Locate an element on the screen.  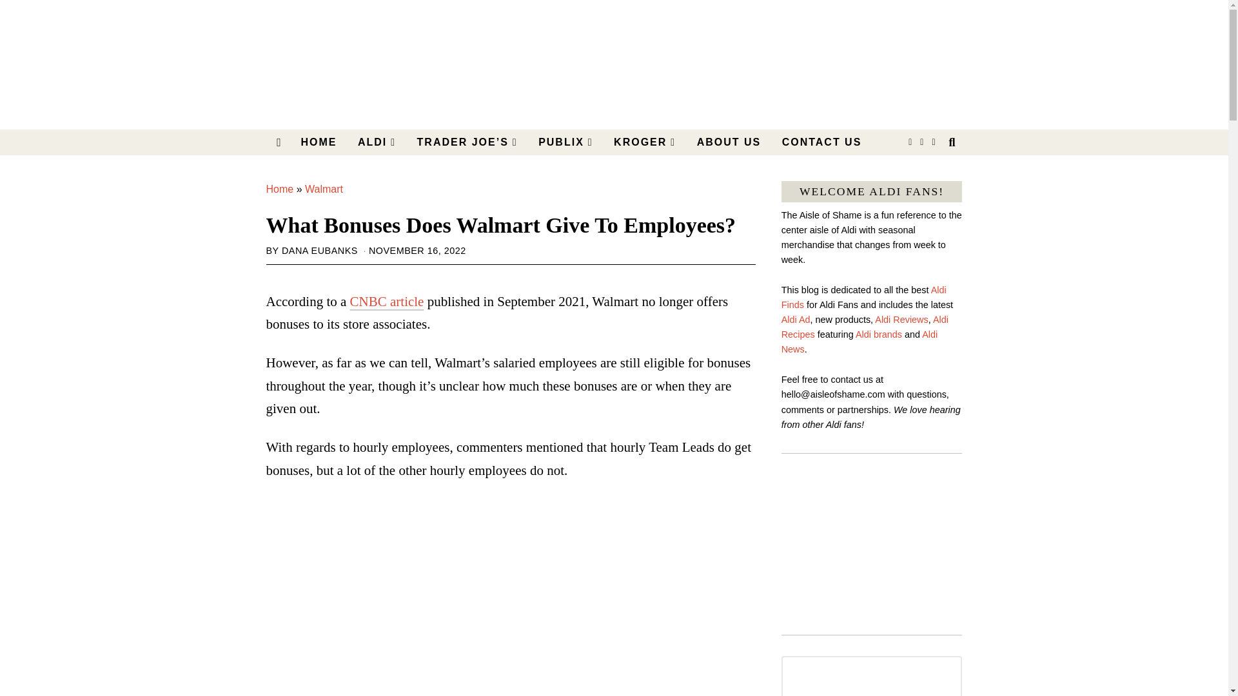
PUBLIX is located at coordinates (565, 142).